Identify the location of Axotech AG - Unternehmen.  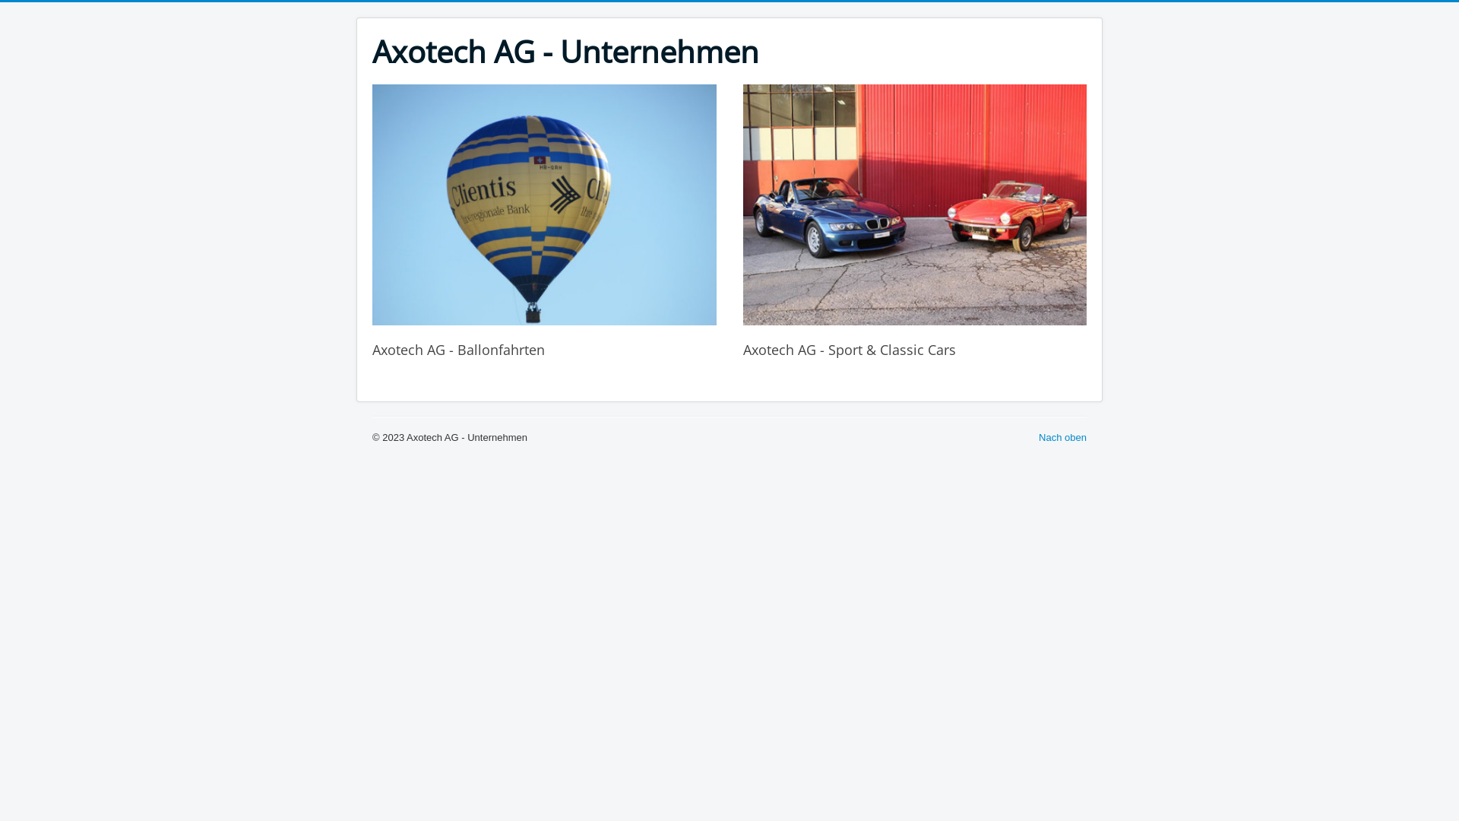
(565, 52).